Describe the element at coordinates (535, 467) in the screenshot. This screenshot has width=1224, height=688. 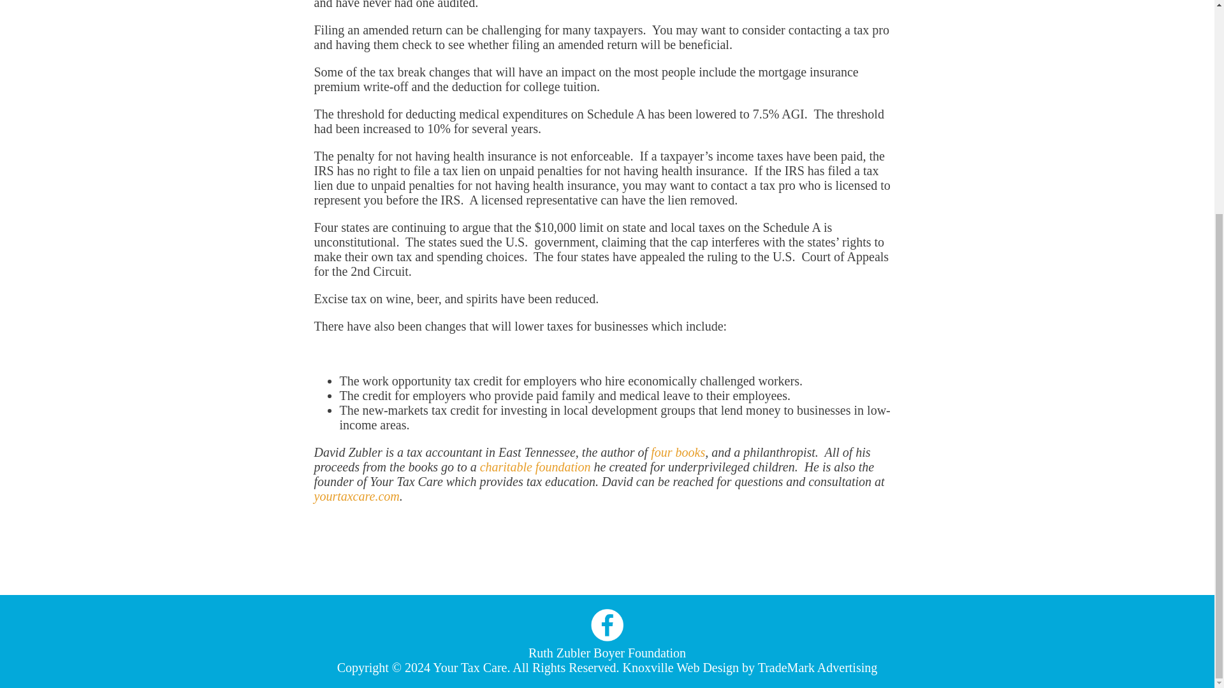
I see `charitable foundation` at that location.